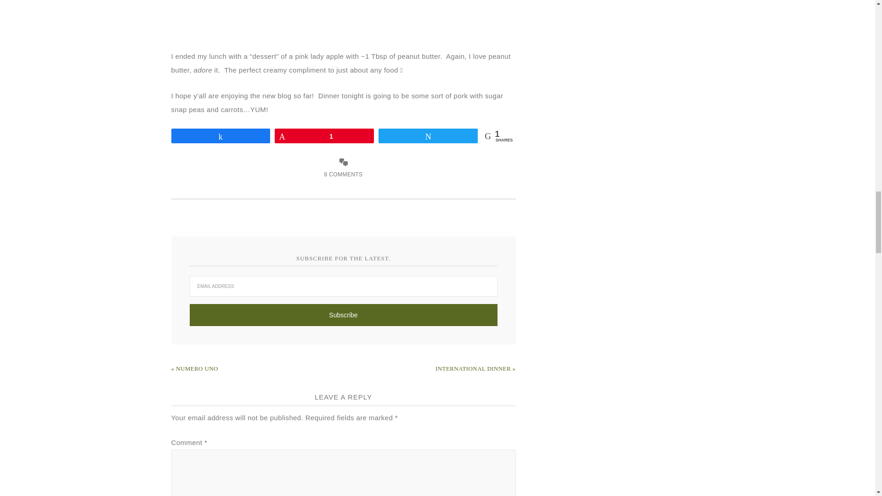 This screenshot has width=882, height=496. I want to click on 8 COMMENTS, so click(343, 174).